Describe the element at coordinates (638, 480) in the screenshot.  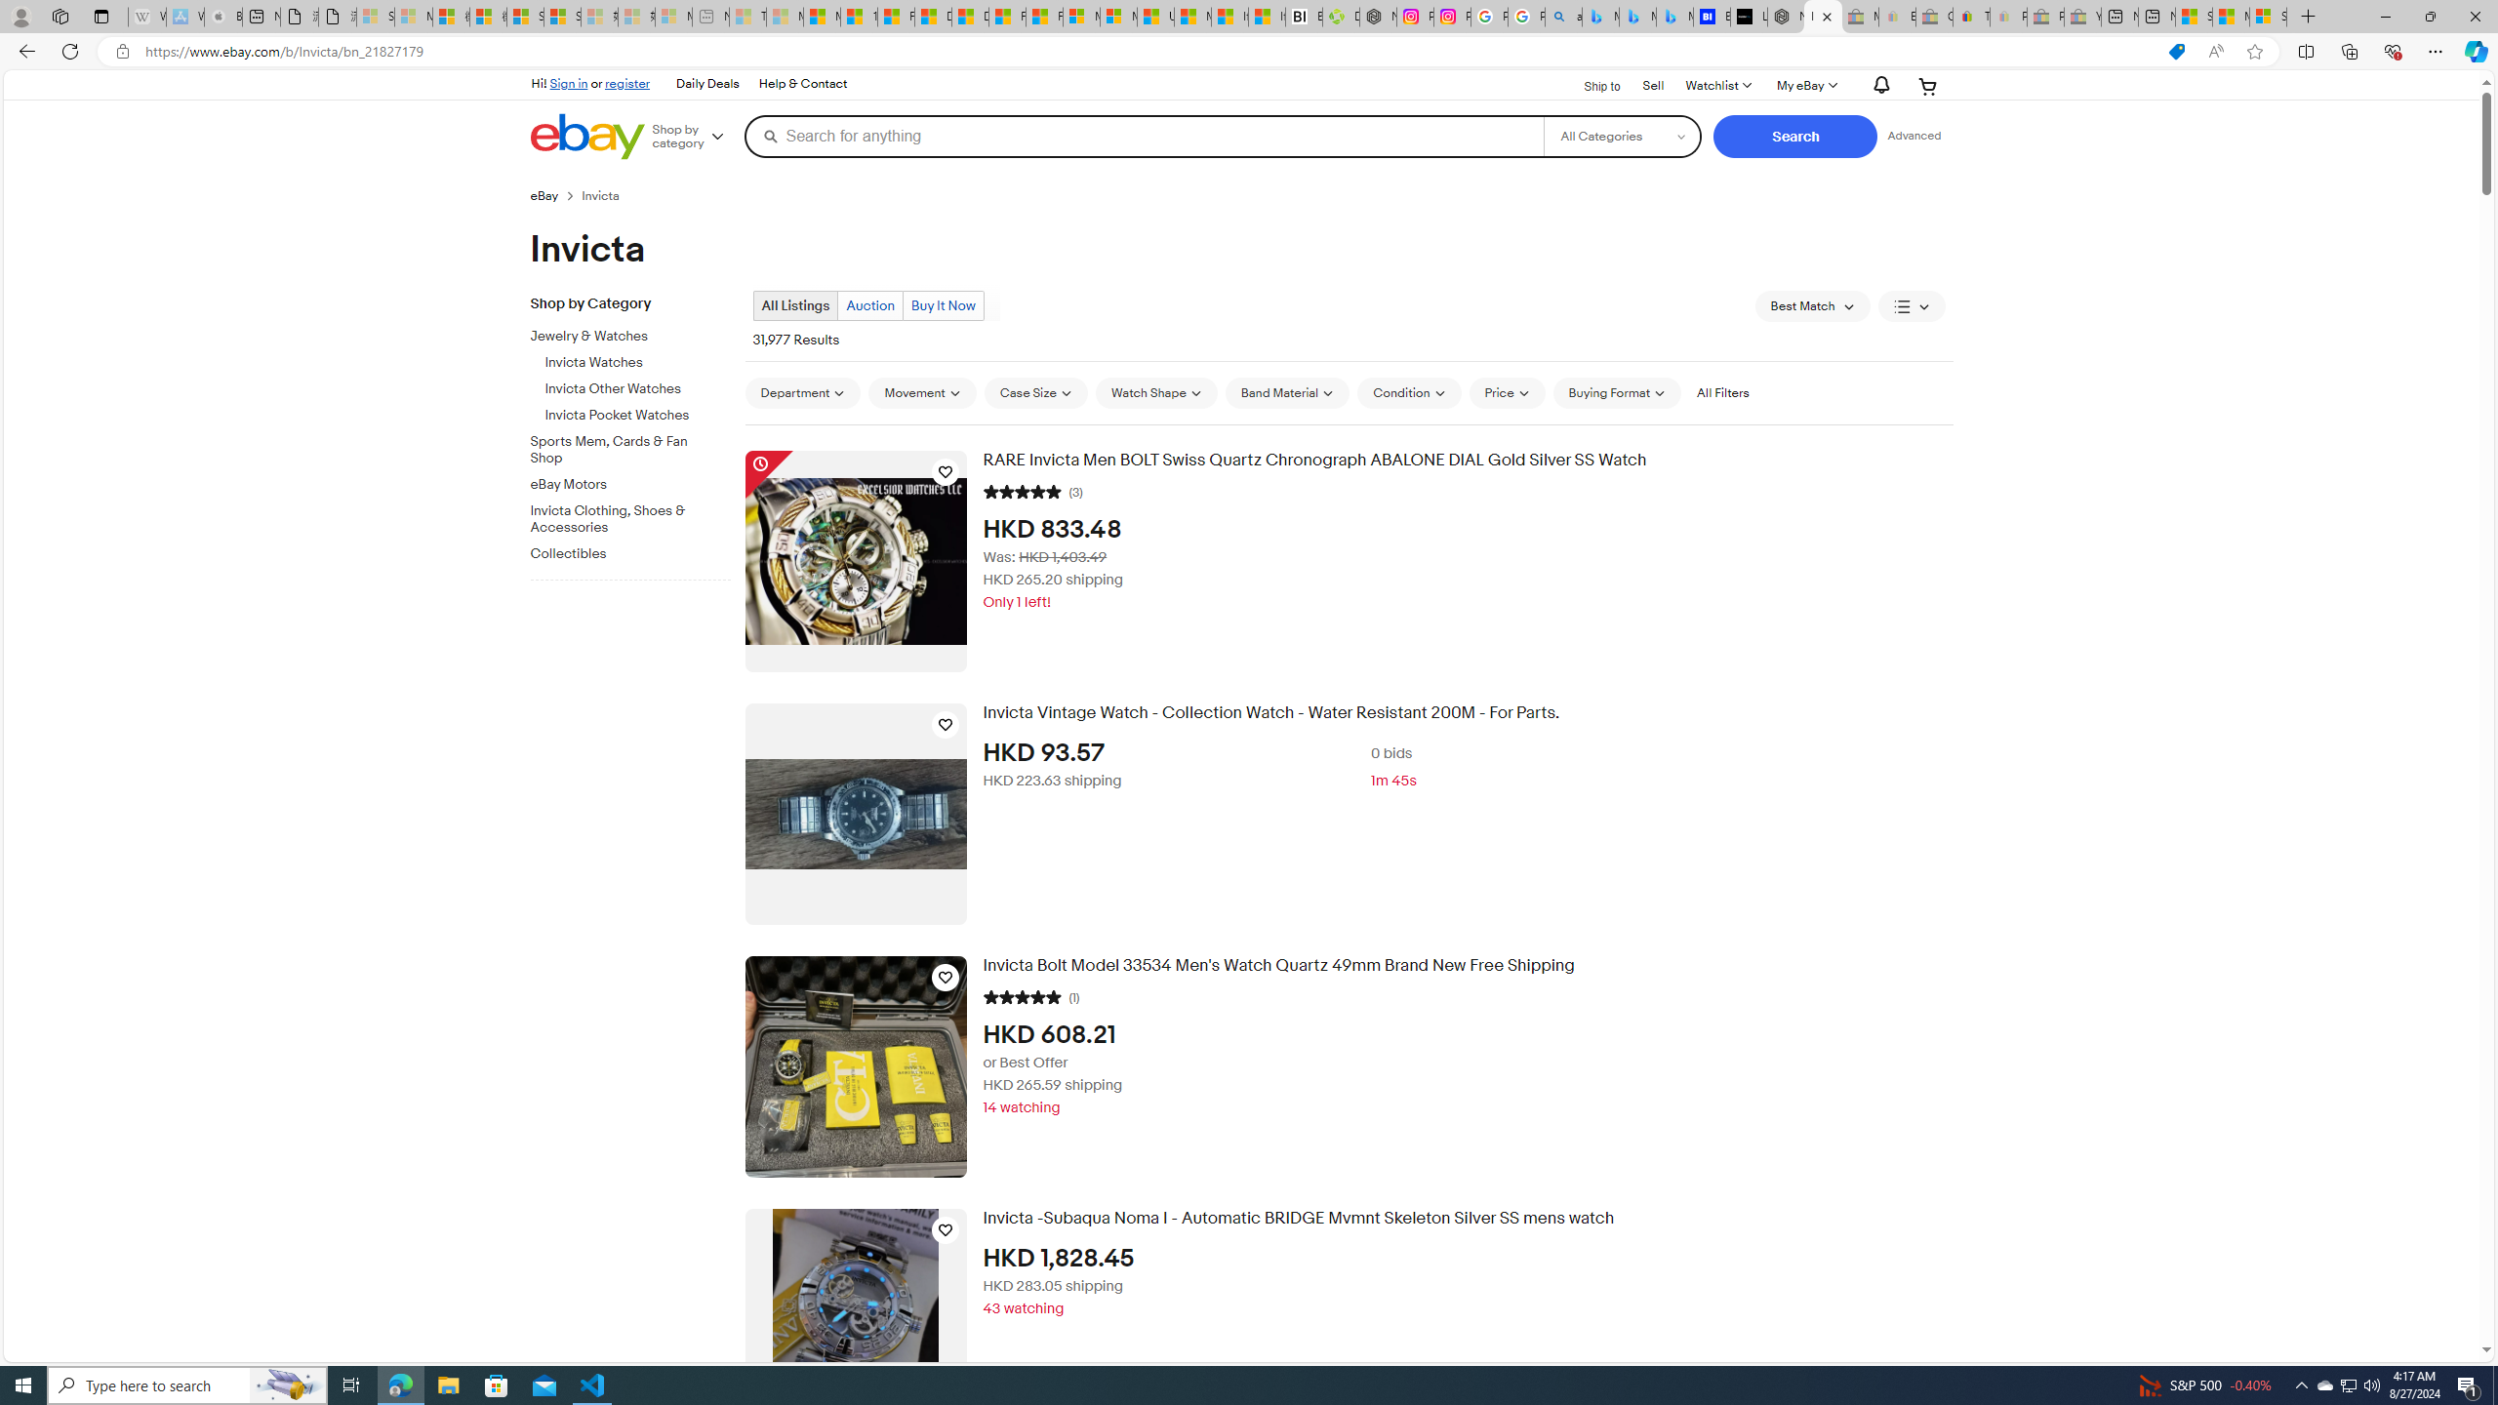
I see `eBay Motors` at that location.